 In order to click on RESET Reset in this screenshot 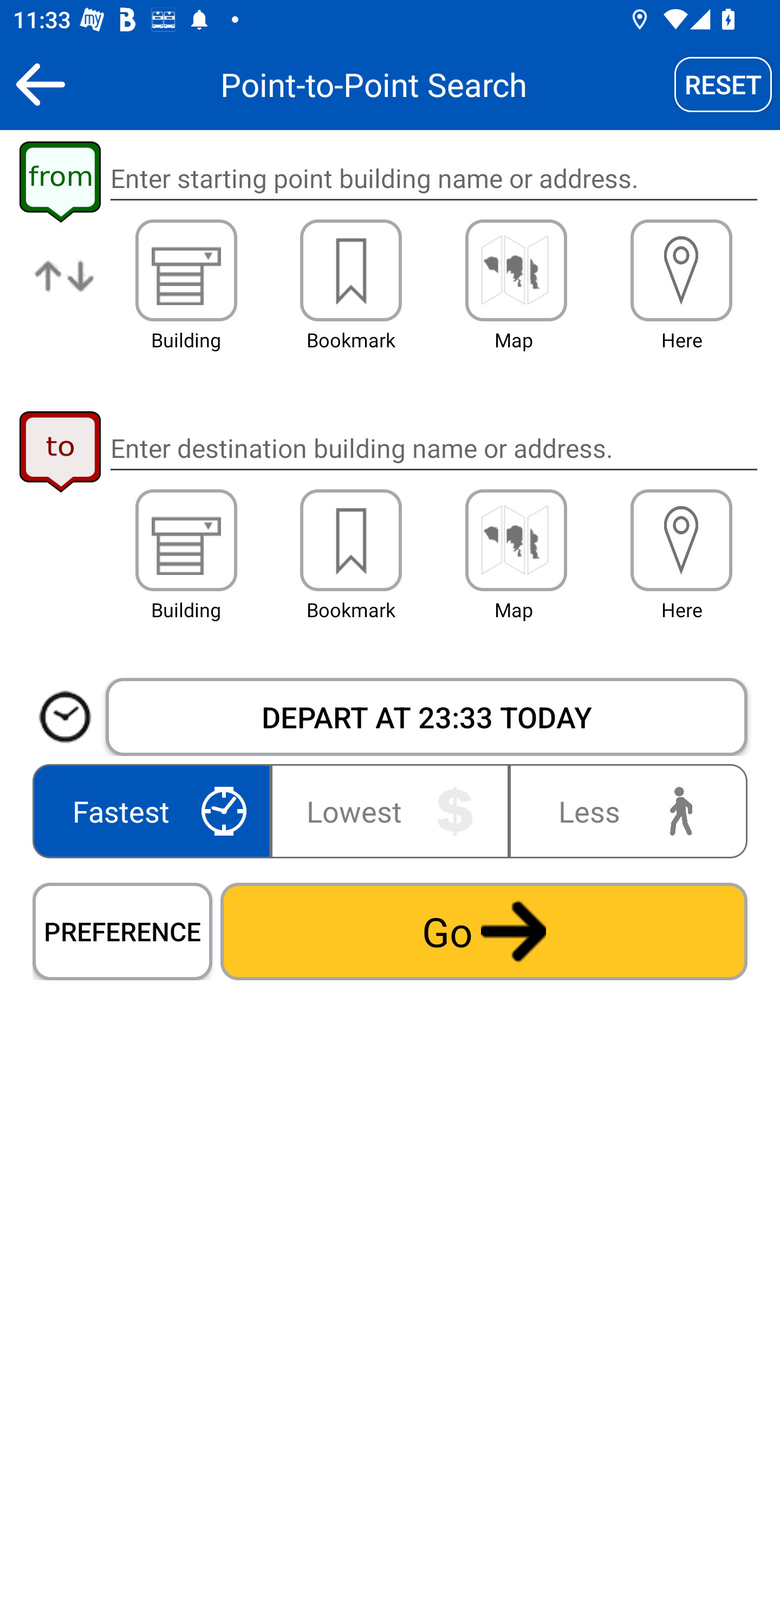, I will do `click(723, 84)`.